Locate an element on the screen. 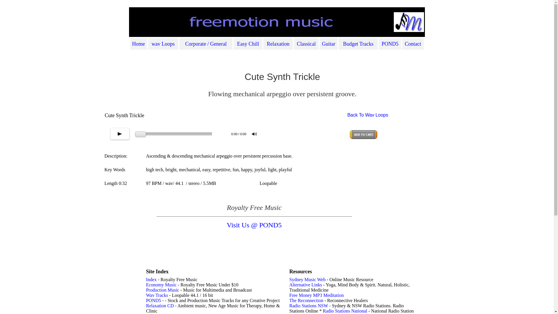  Sydney Music Web is located at coordinates (307, 280).